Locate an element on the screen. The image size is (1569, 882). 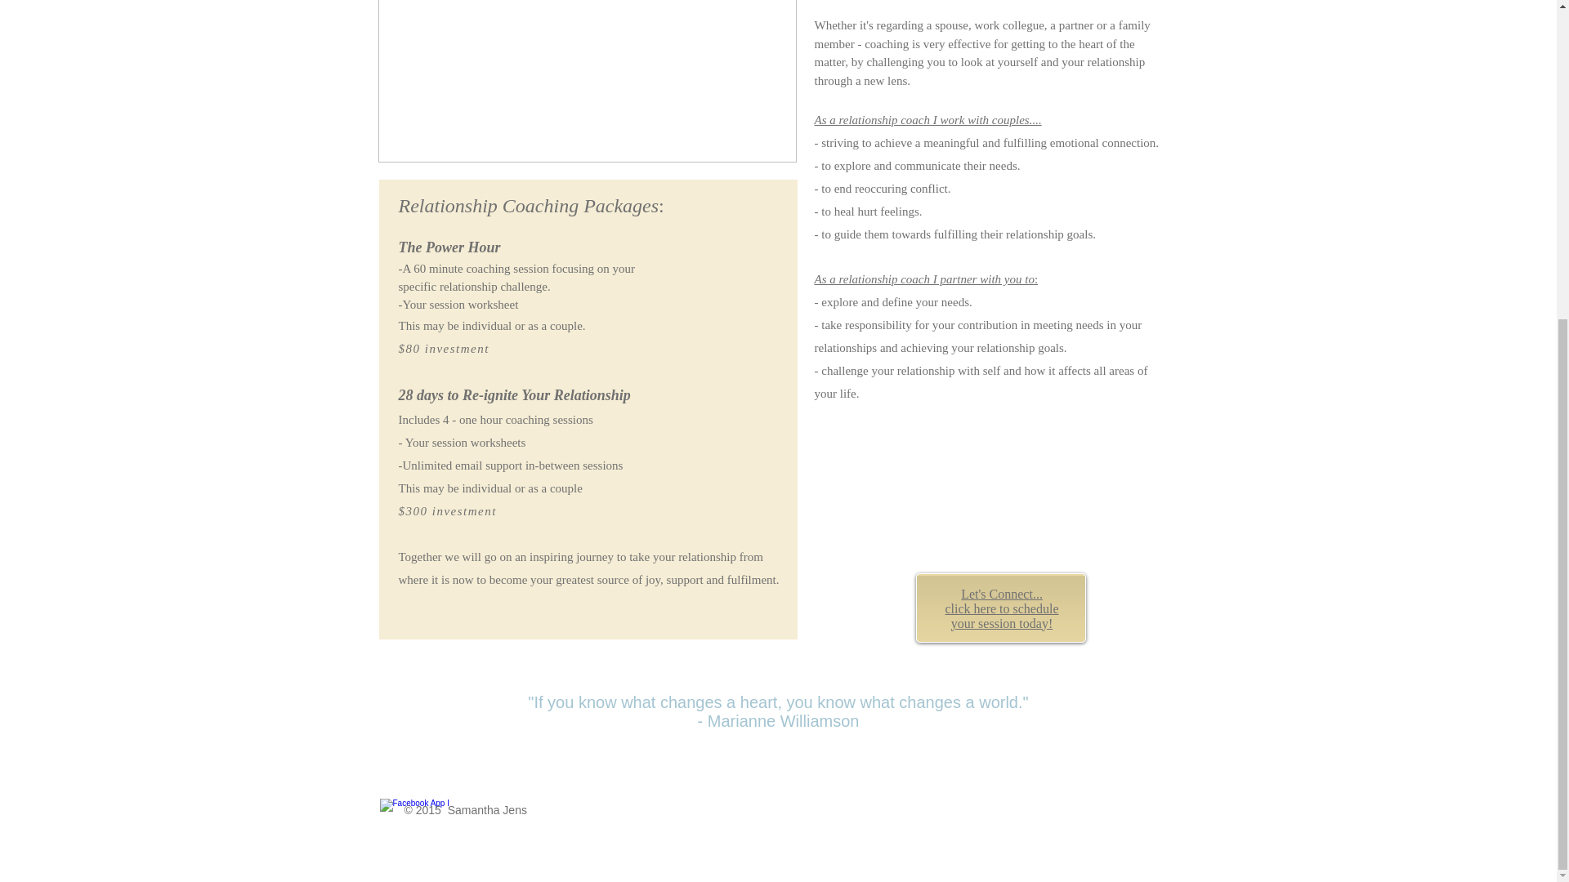
relationshipCoach.png is located at coordinates (587, 81).